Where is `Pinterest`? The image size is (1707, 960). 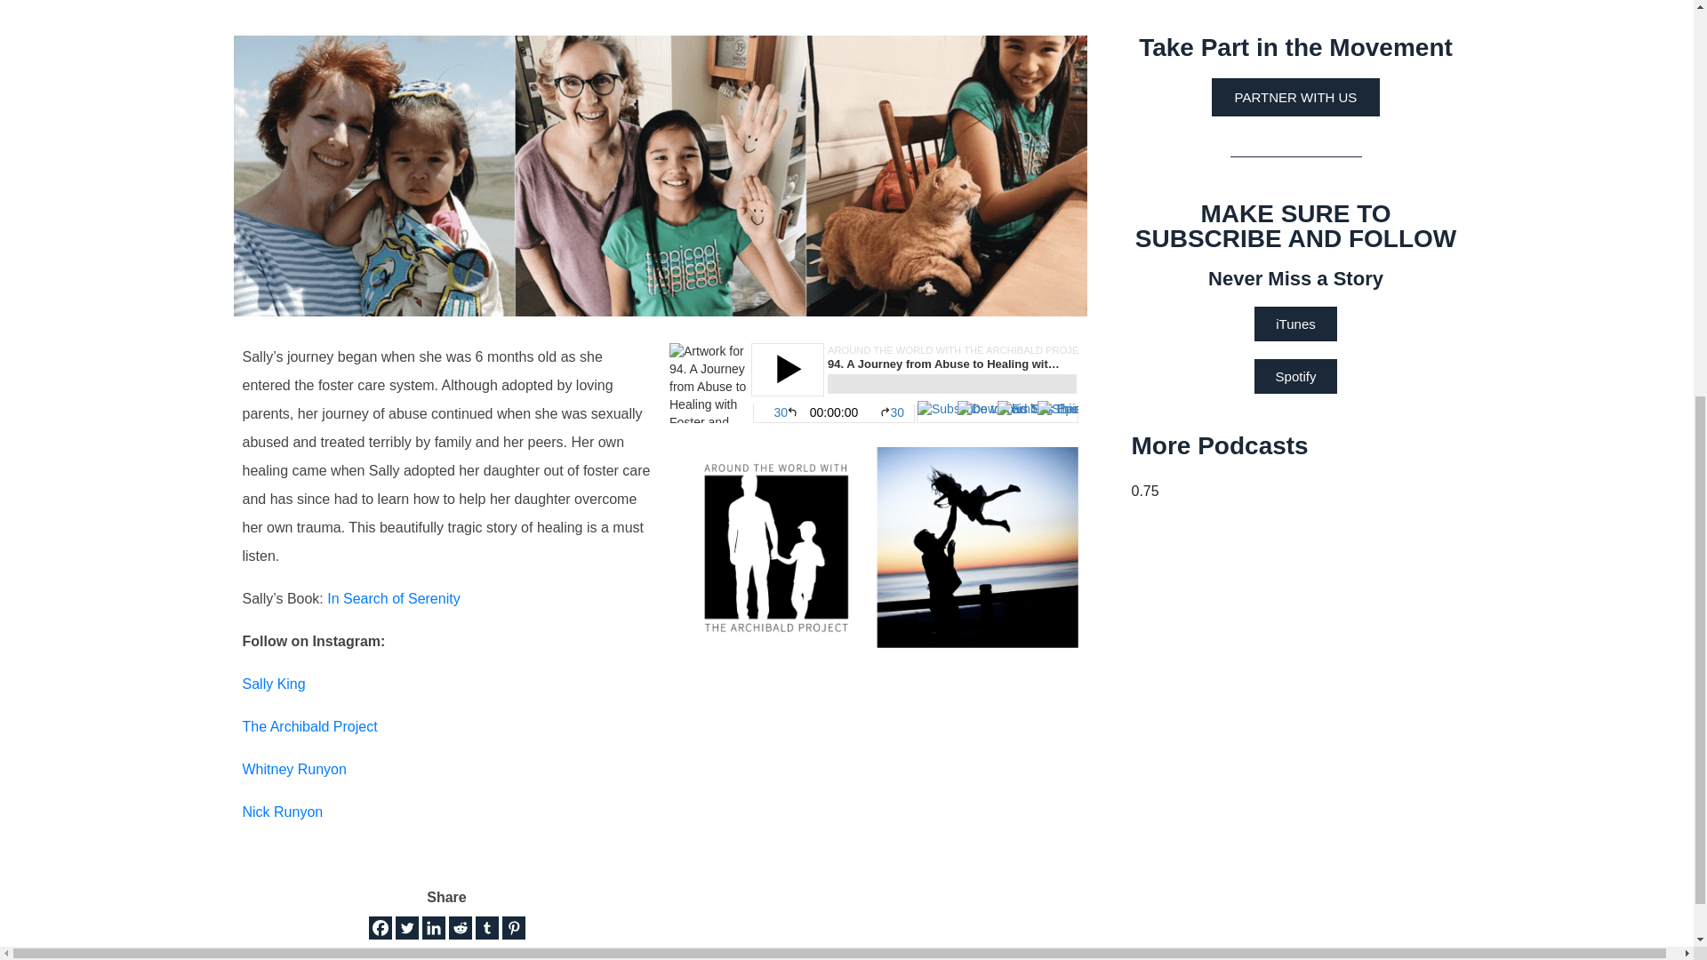
Pinterest is located at coordinates (512, 928).